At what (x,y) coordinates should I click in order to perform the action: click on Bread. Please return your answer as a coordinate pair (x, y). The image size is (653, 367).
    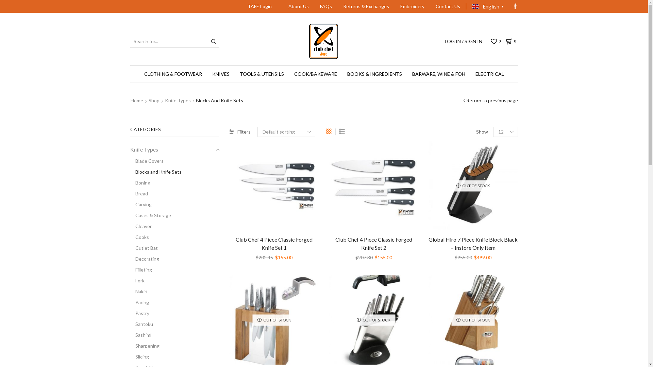
    Looking at the image, I should click on (139, 194).